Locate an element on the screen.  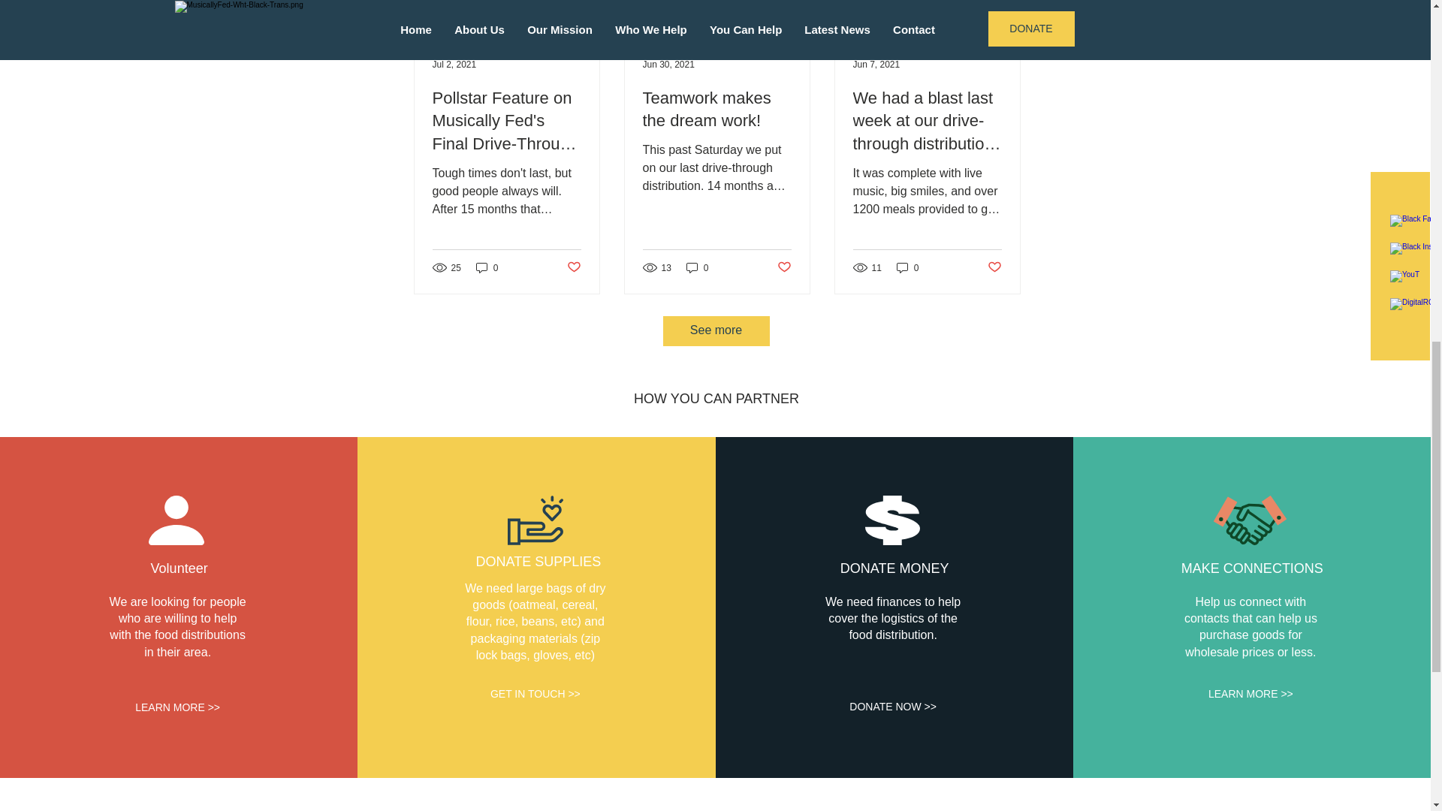
0 is located at coordinates (908, 267).